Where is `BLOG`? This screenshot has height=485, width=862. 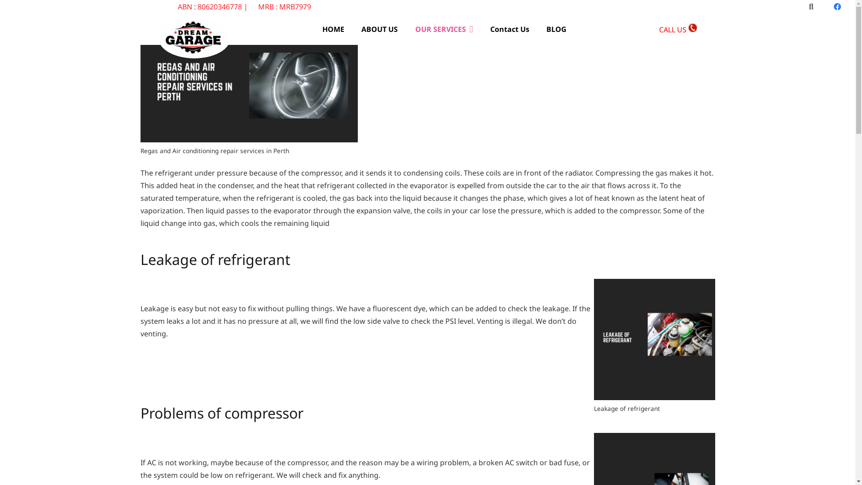
BLOG is located at coordinates (557, 29).